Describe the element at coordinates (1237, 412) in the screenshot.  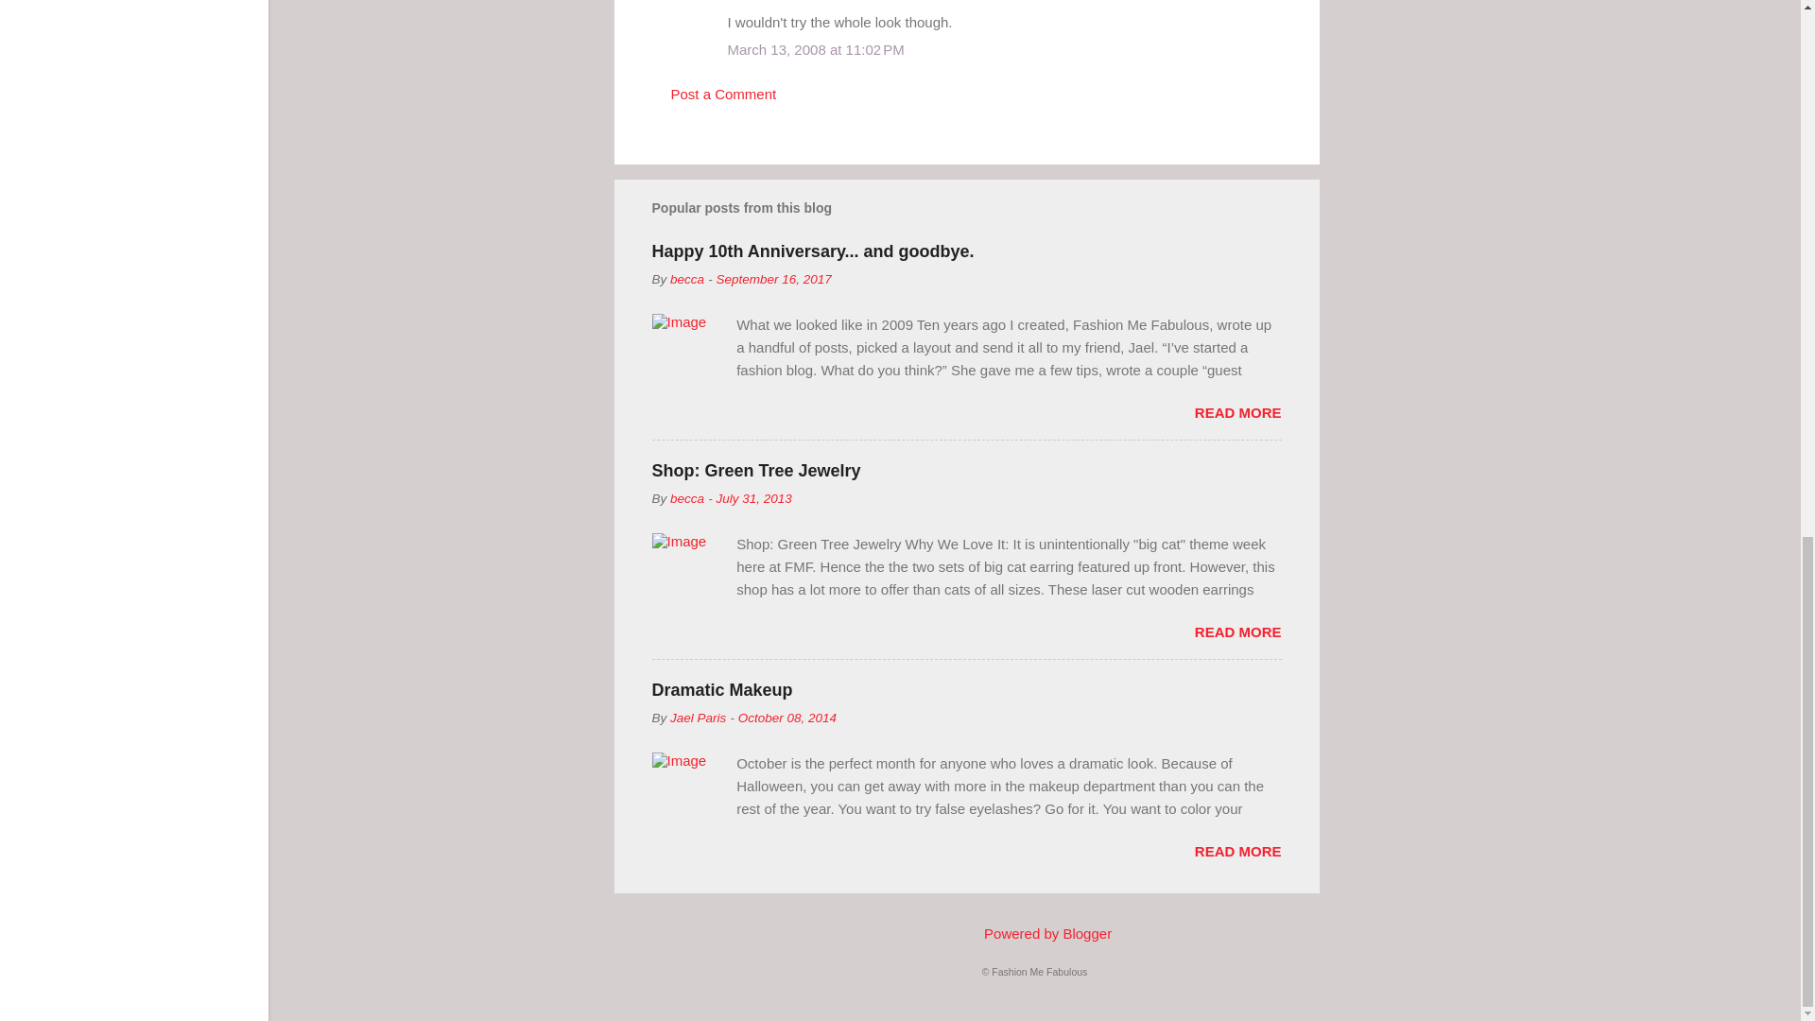
I see `READ MORE` at that location.